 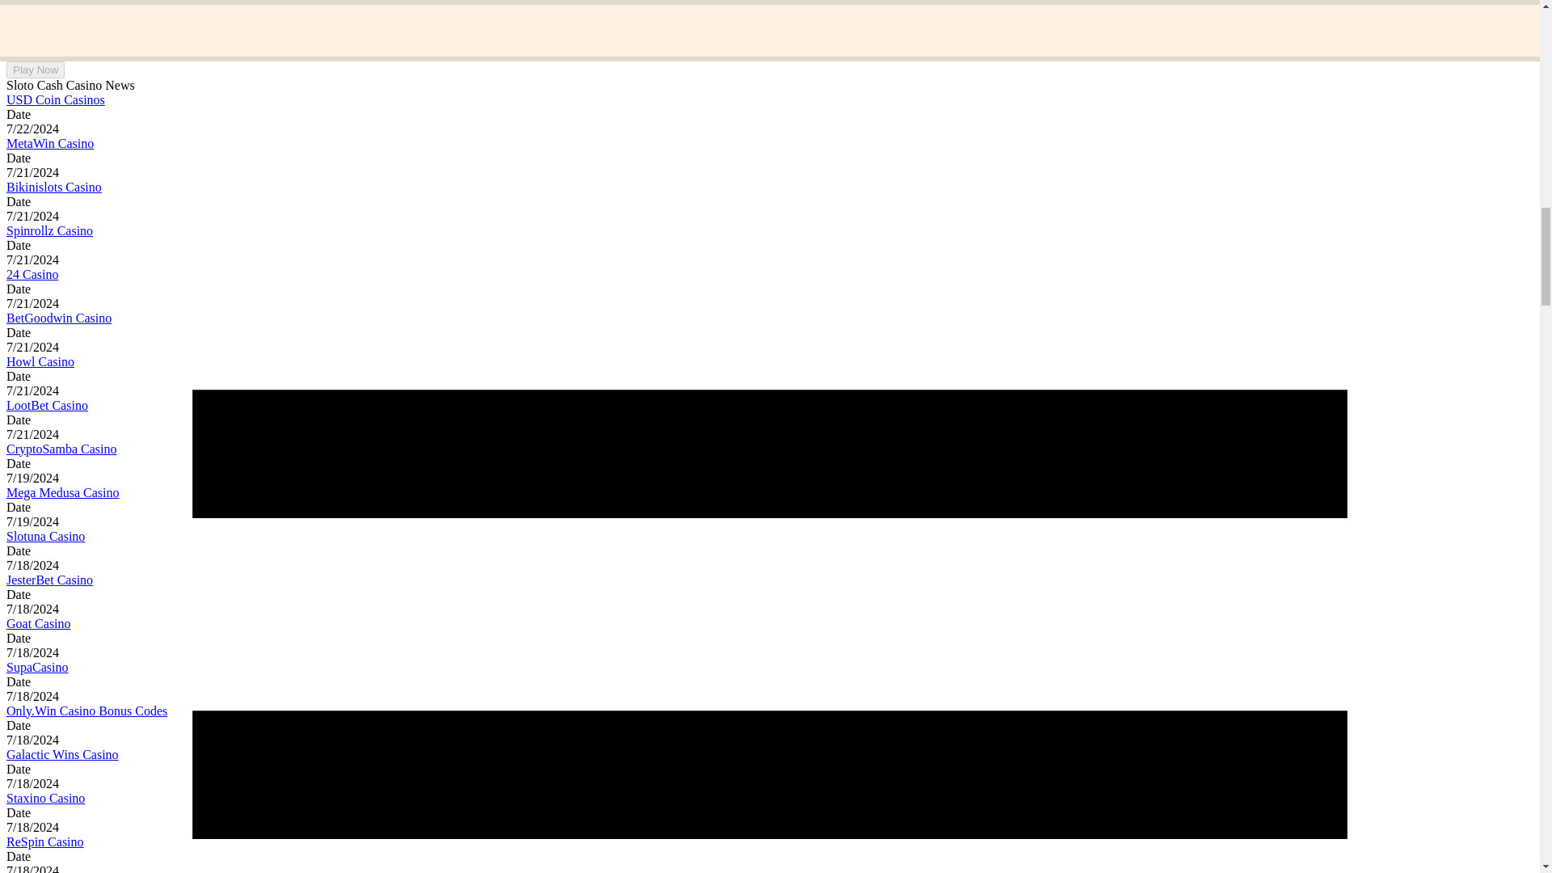 What do you see at coordinates (62, 491) in the screenshot?
I see `Mega Medusa Casino` at bounding box center [62, 491].